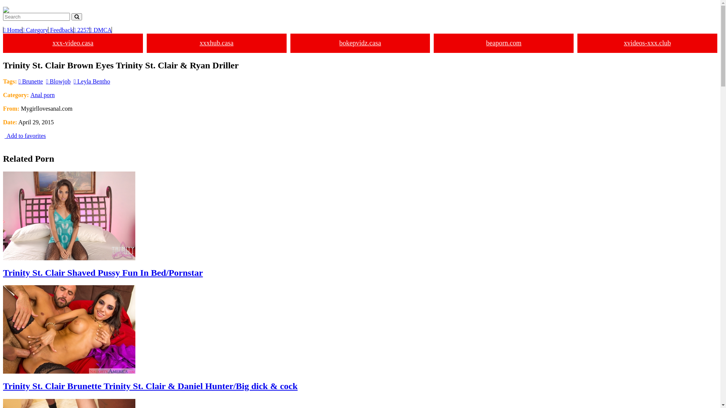 The image size is (726, 408). I want to click on Brunette, so click(31, 82).